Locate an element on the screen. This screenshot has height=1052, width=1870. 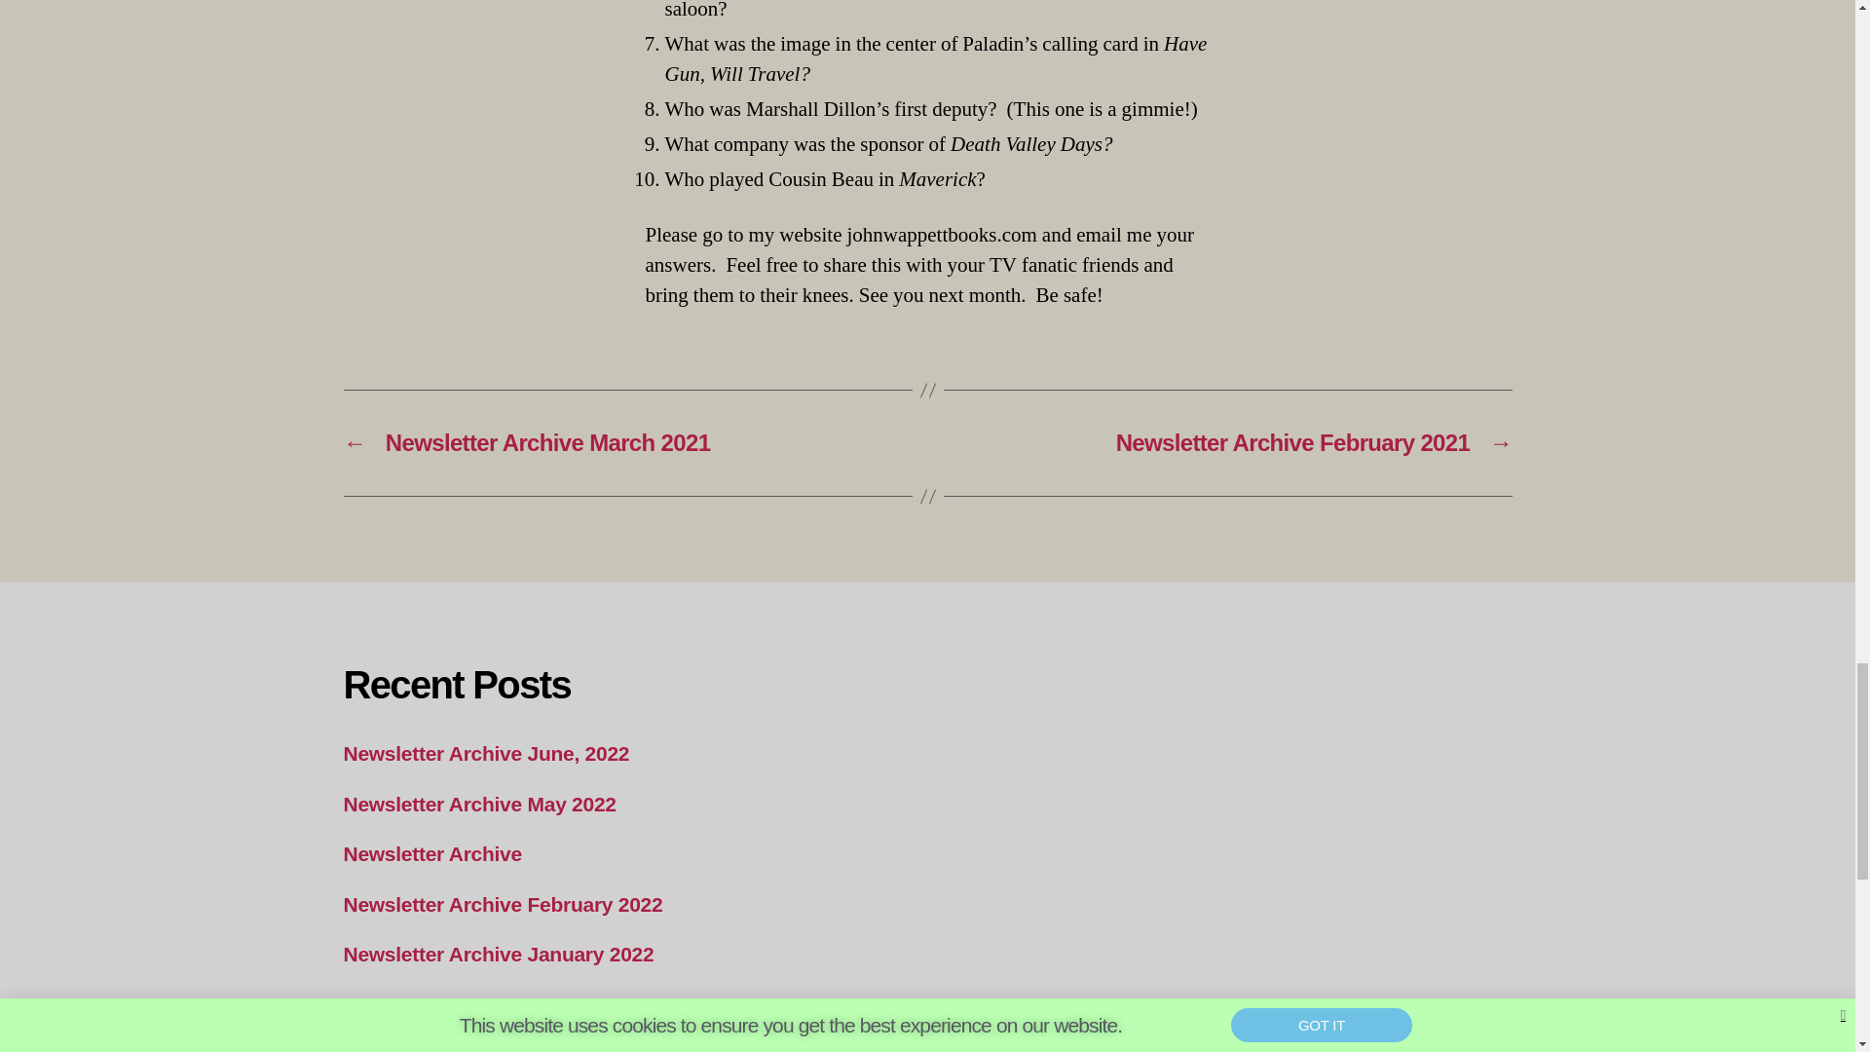
Newsletter Archive January 2022 is located at coordinates (497, 954).